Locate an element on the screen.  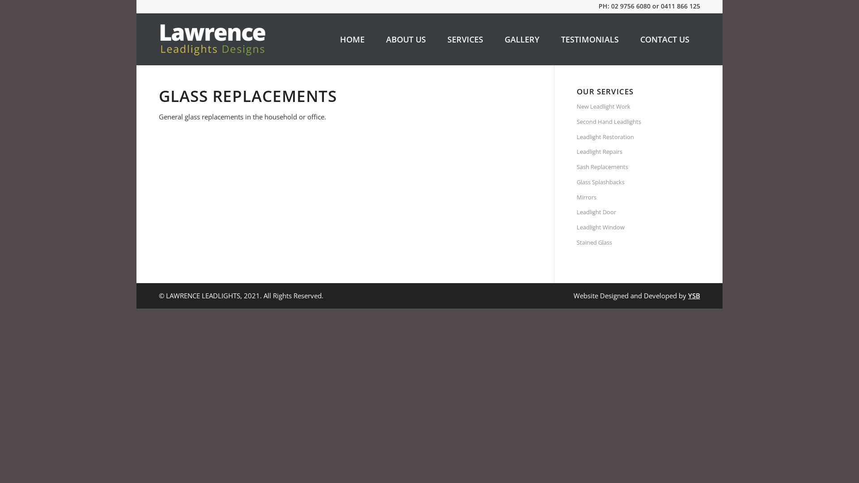
Leadlight Repairs is located at coordinates (638, 152).